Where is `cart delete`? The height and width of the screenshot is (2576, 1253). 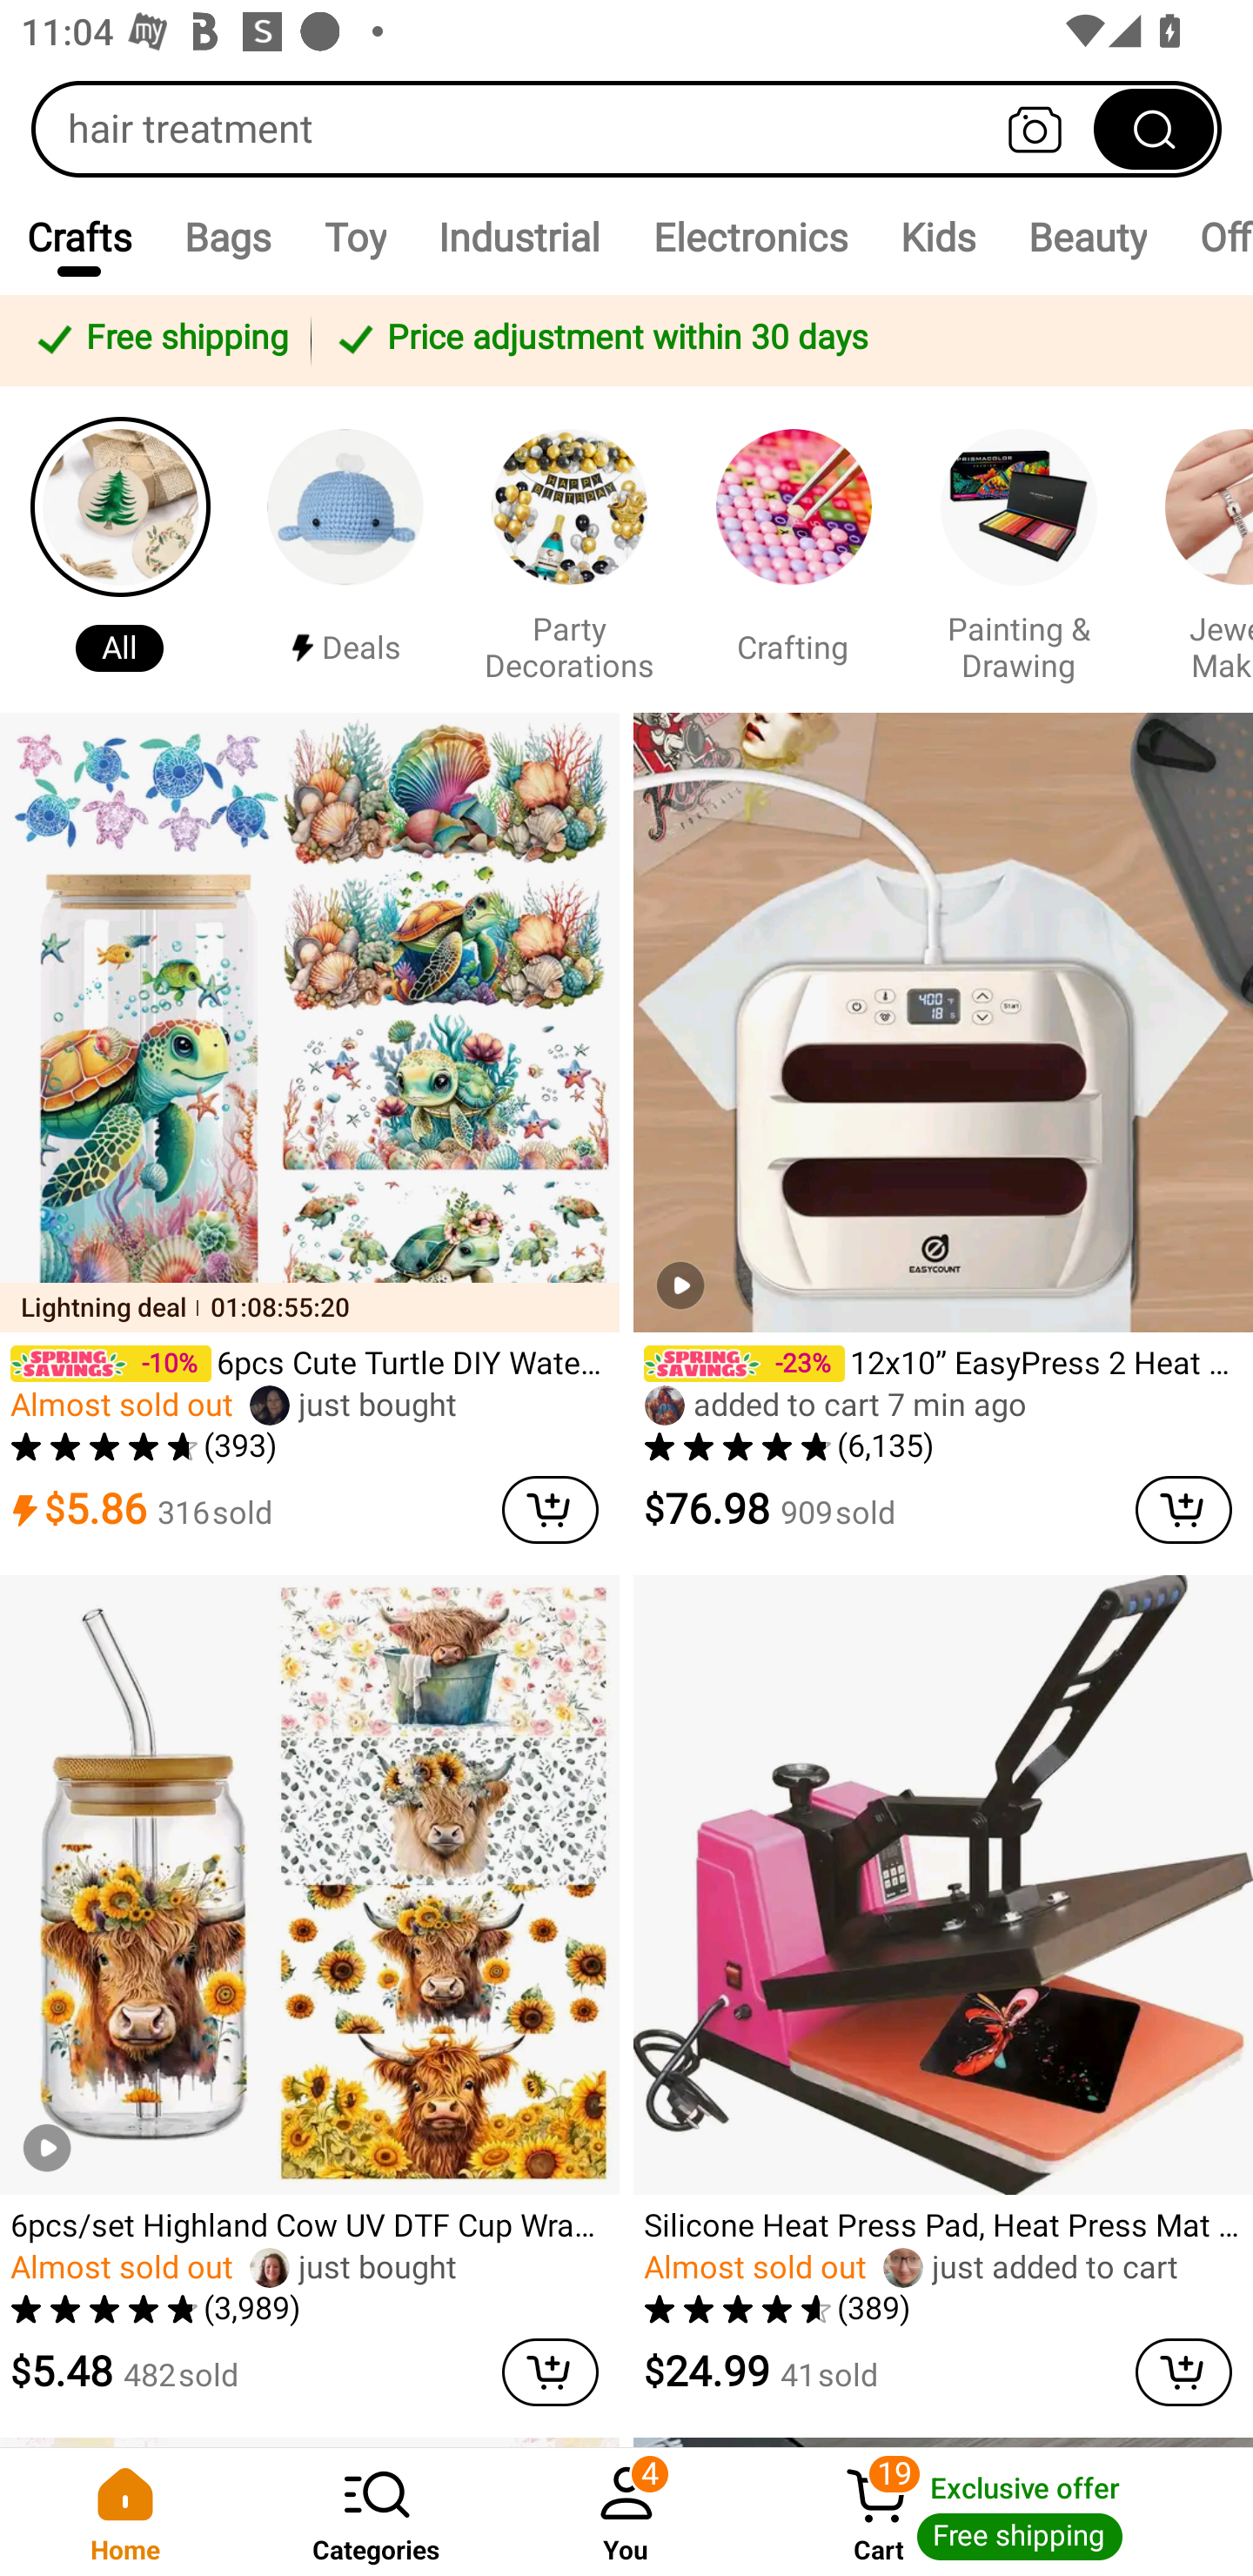
cart delete is located at coordinates (550, 2372).